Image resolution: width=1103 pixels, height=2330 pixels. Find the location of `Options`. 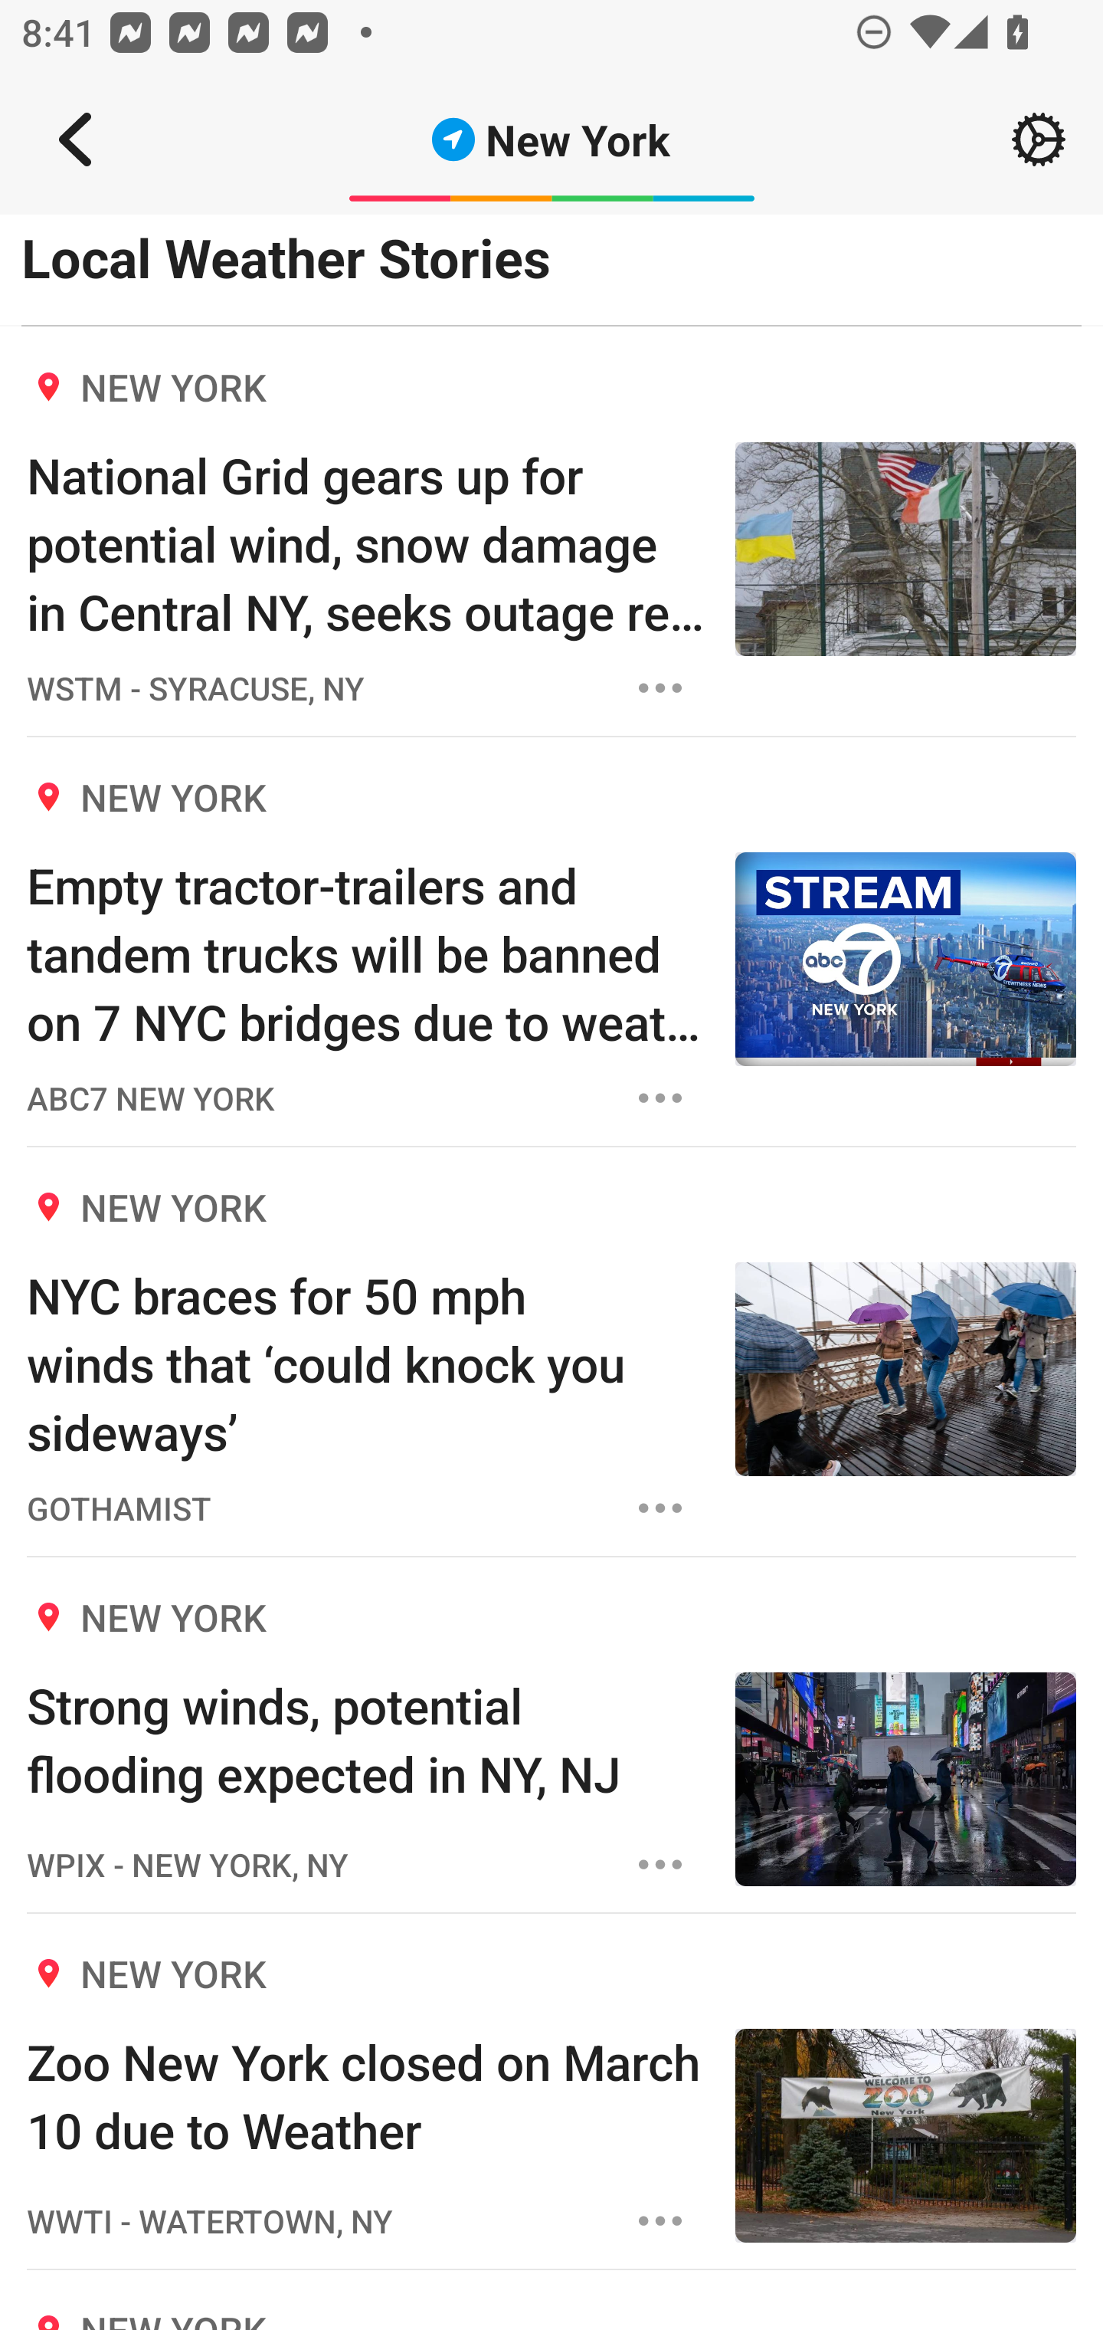

Options is located at coordinates (660, 1508).